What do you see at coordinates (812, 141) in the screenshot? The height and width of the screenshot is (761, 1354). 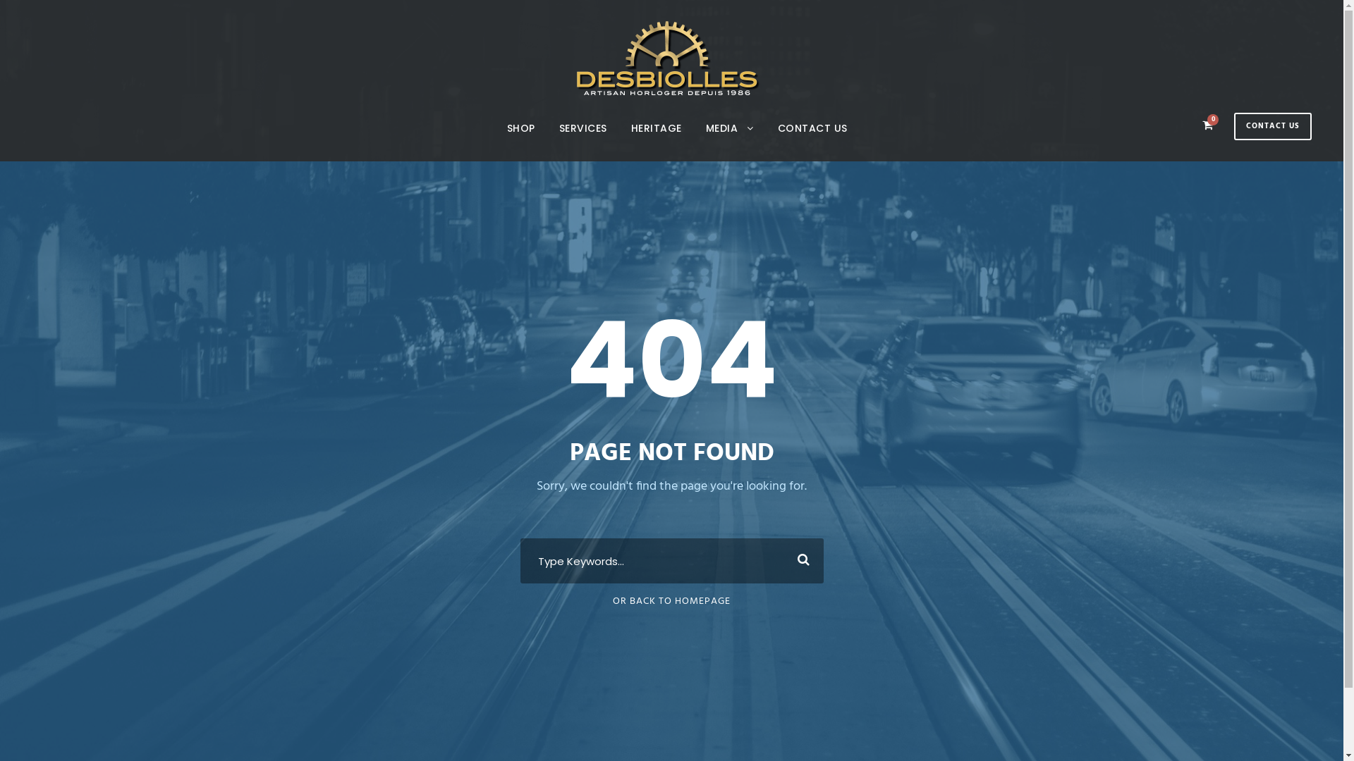 I see `CONTACT US` at bounding box center [812, 141].